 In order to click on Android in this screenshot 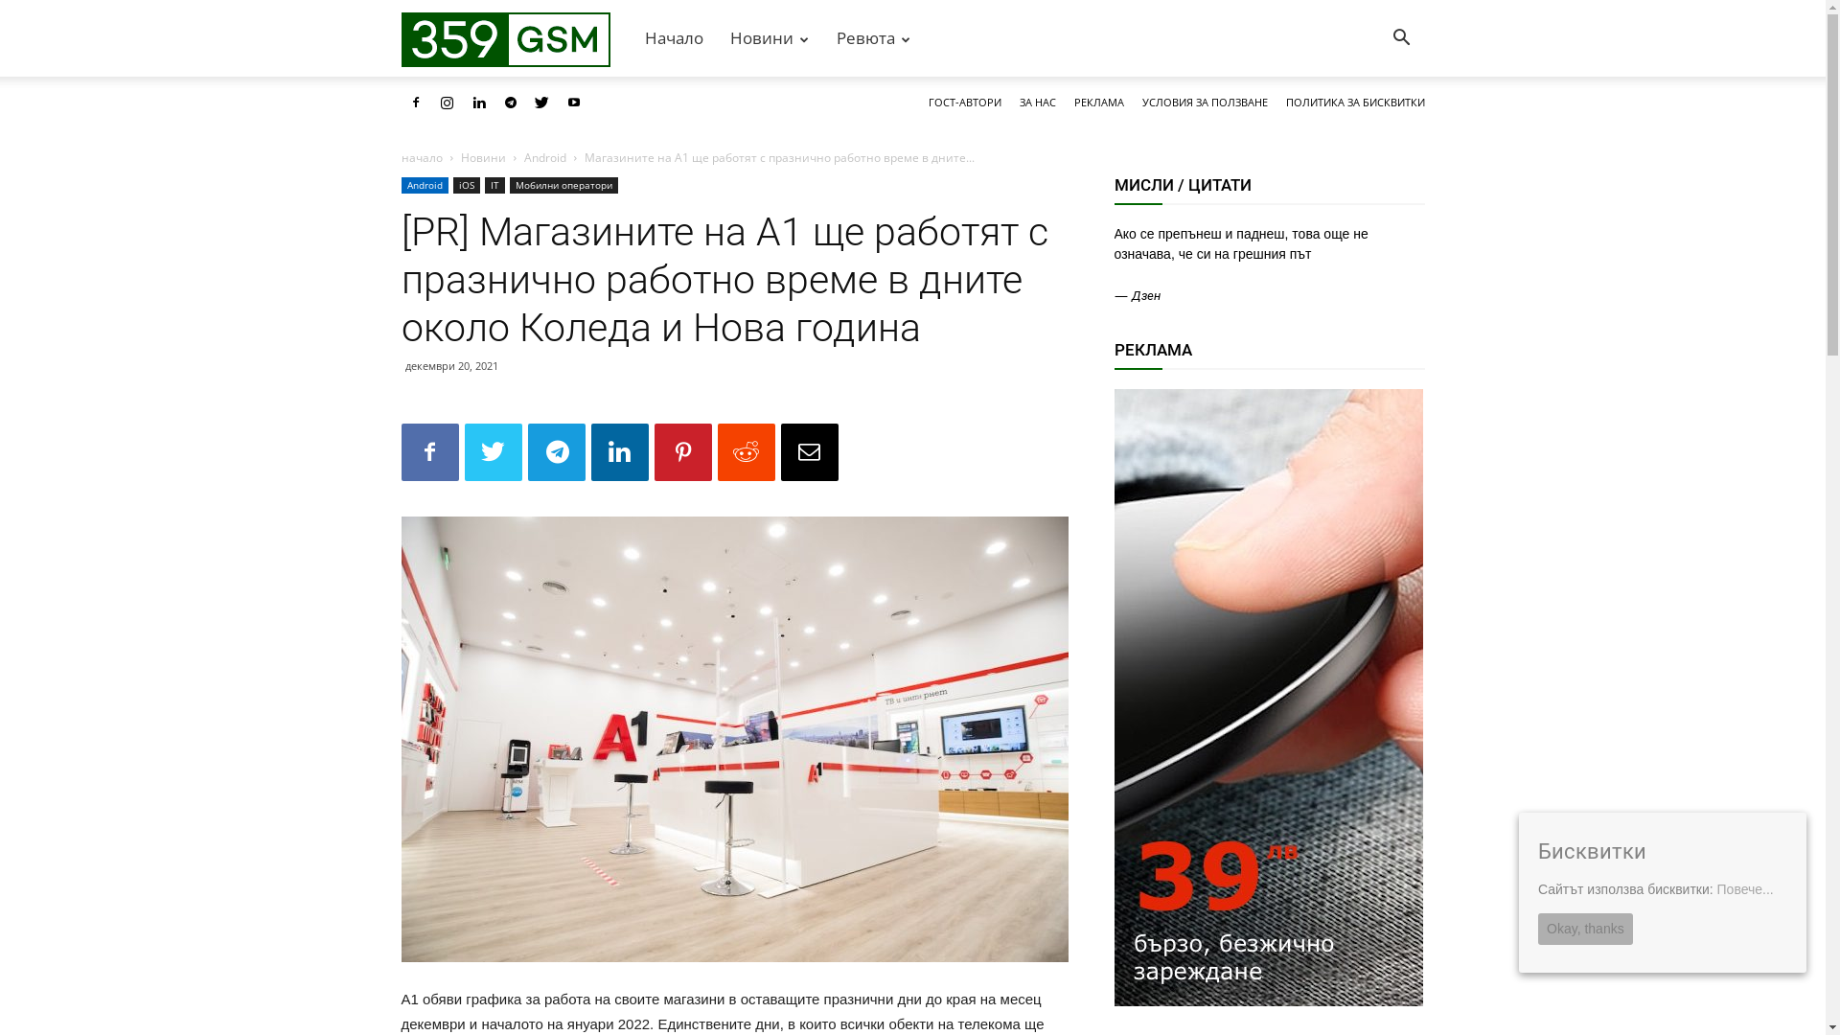, I will do `click(544, 157)`.